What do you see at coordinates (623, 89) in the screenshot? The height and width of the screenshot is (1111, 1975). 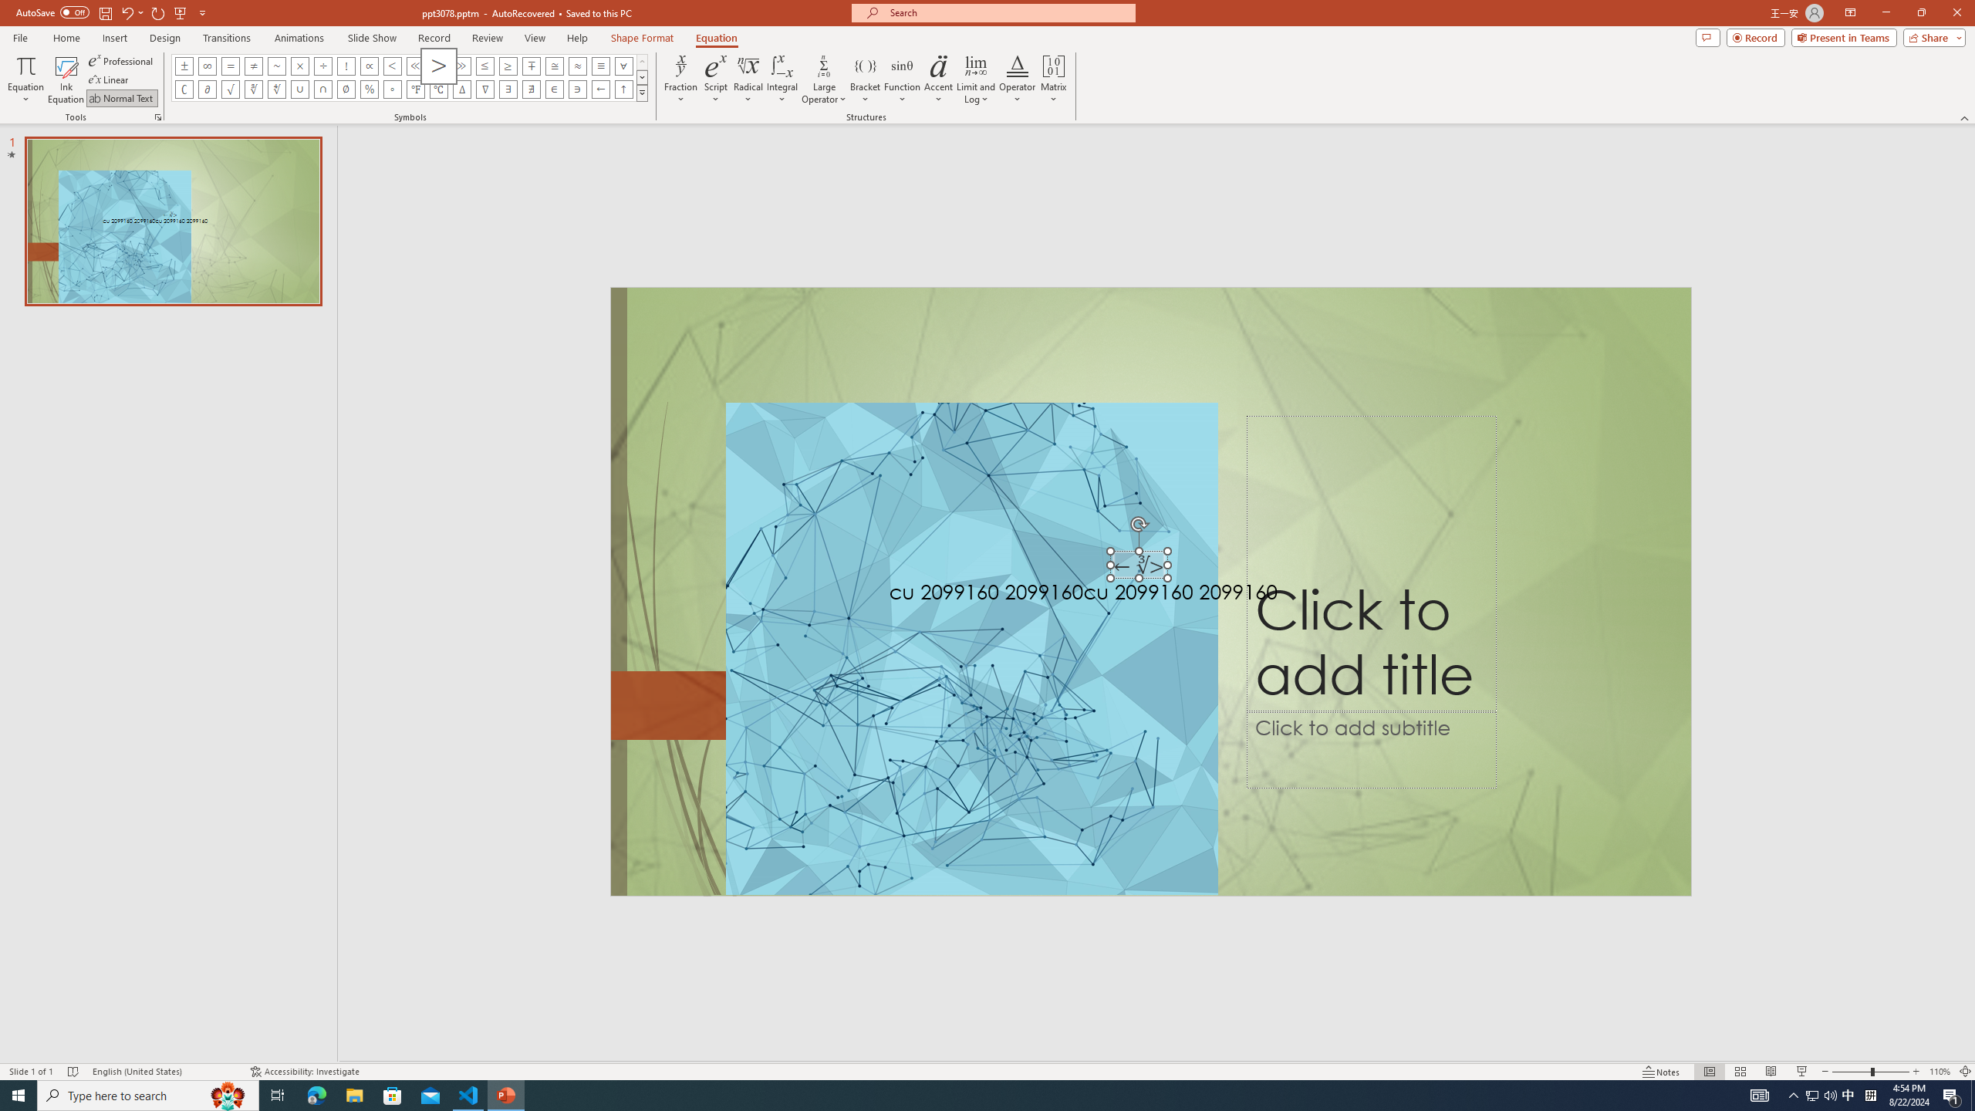 I see `Equation Symbol Up Arrow` at bounding box center [623, 89].